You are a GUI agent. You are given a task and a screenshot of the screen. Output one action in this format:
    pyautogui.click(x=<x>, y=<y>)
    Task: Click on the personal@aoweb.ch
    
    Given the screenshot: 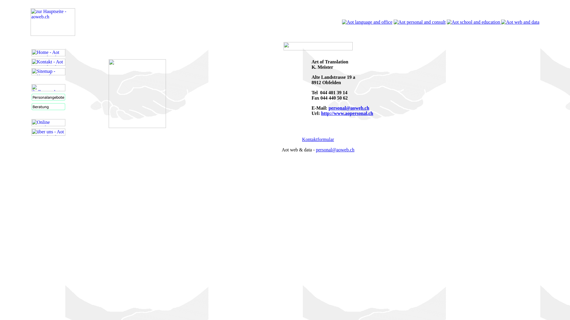 What is the action you would take?
    pyautogui.click(x=335, y=150)
    